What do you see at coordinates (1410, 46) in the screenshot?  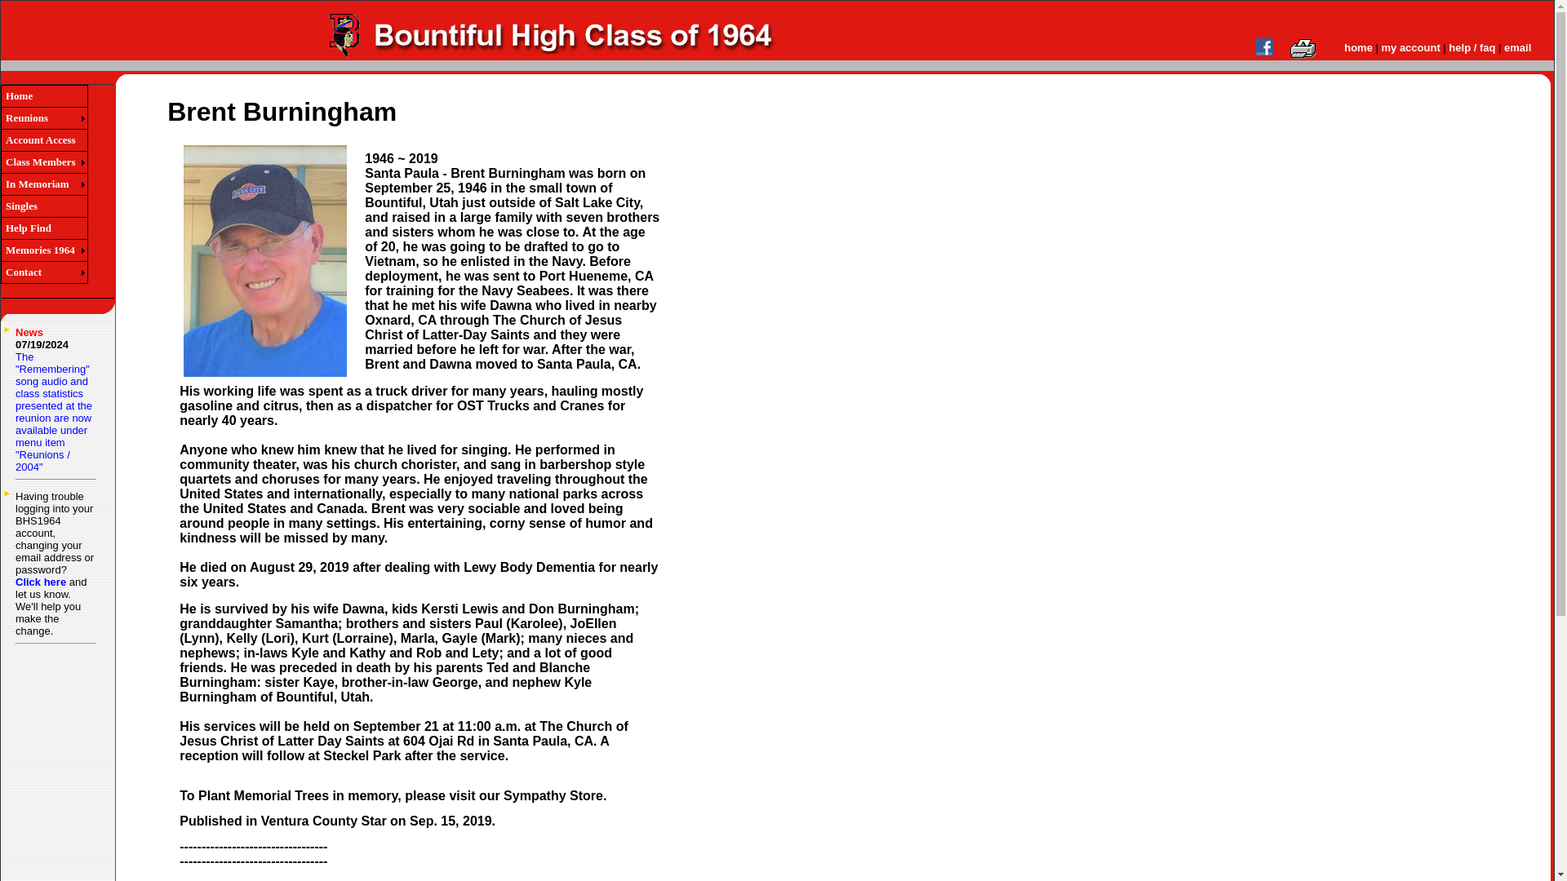 I see `my account` at bounding box center [1410, 46].